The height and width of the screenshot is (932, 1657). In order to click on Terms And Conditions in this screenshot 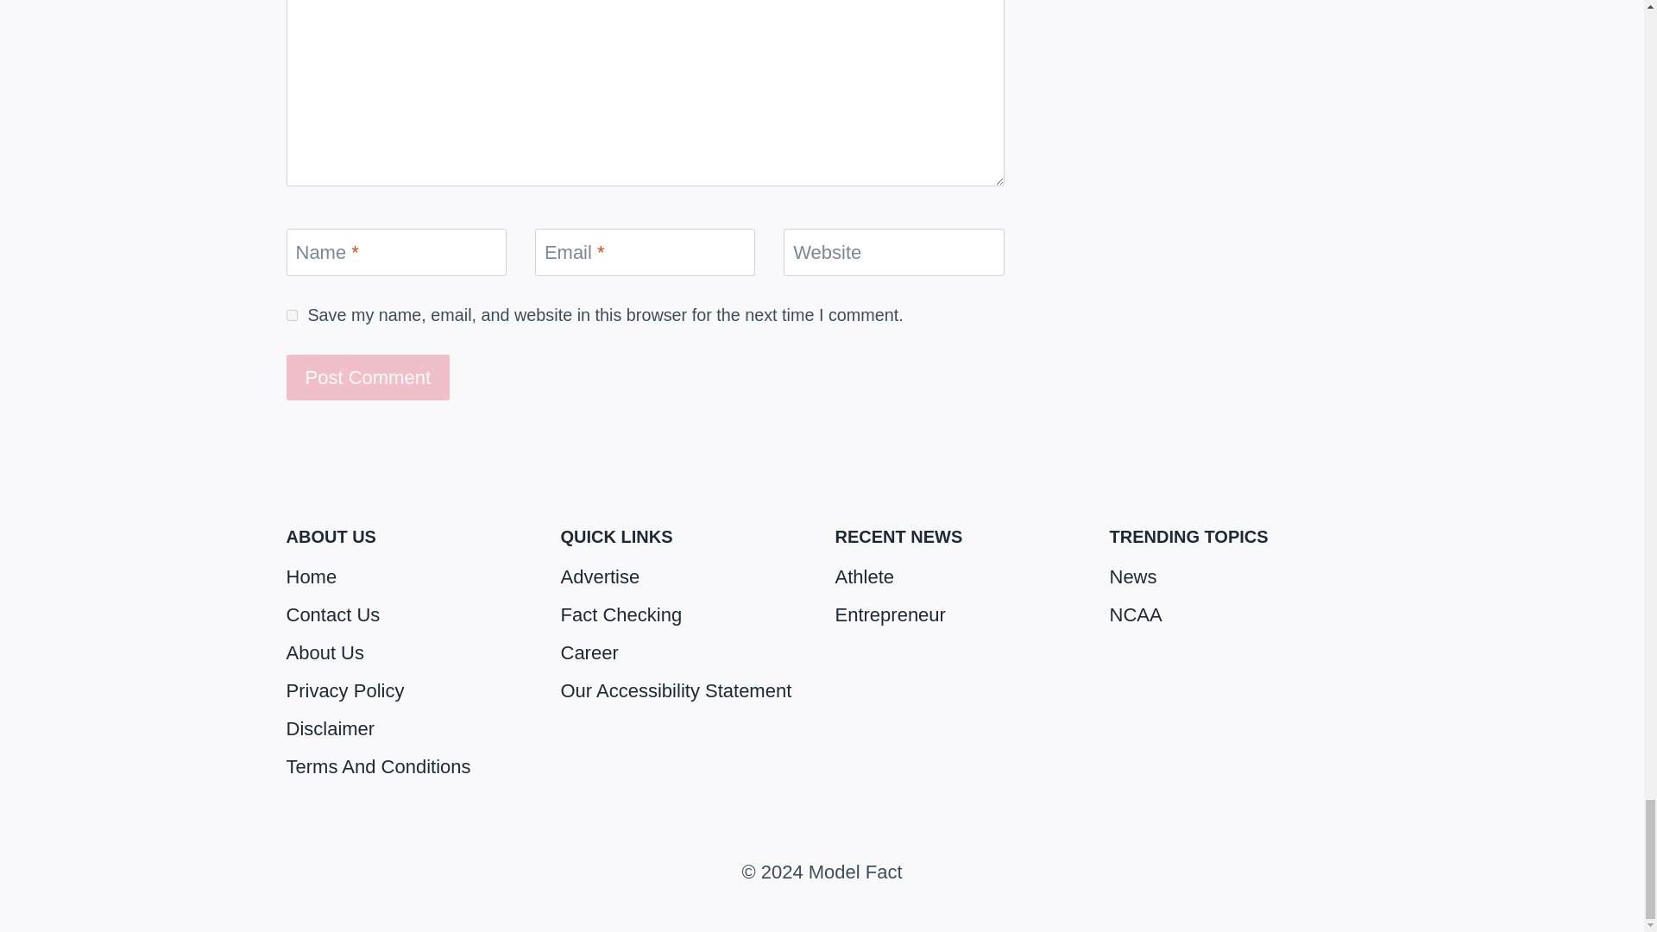, I will do `click(411, 767)`.